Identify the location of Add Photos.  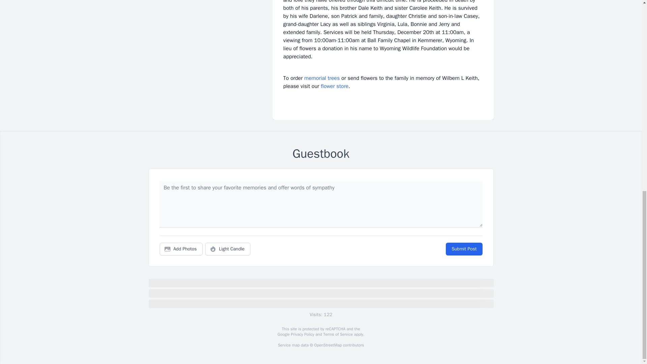
(181, 249).